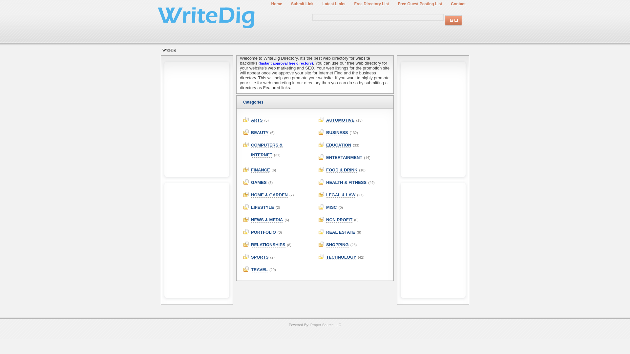 The image size is (630, 354). Describe the element at coordinates (257, 120) in the screenshot. I see `ARTS` at that location.